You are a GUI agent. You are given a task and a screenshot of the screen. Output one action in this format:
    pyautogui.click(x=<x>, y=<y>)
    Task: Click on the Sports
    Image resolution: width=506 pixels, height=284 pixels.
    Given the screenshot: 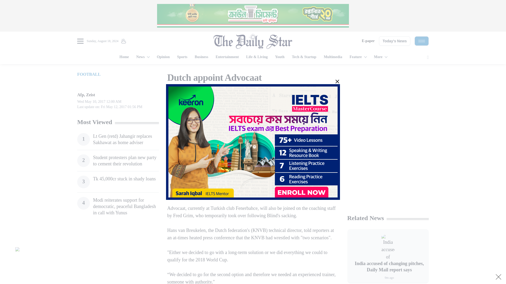 What is the action you would take?
    pyautogui.click(x=182, y=57)
    